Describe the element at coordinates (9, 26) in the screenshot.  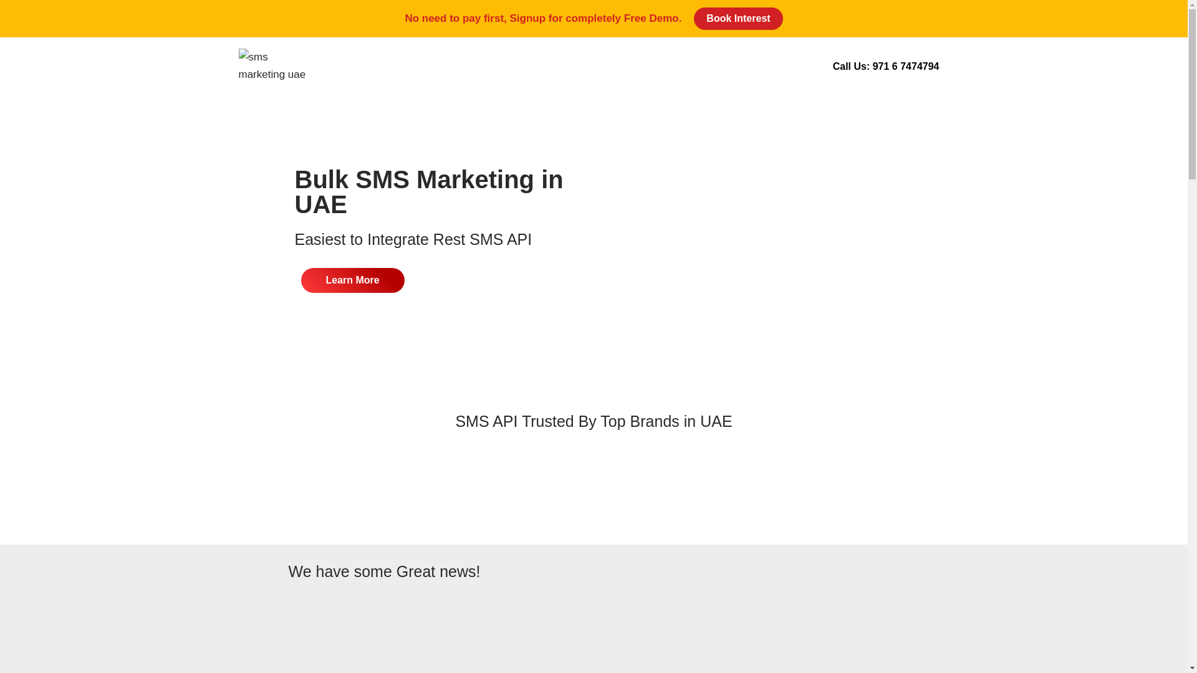
I see `Skip to content` at that location.